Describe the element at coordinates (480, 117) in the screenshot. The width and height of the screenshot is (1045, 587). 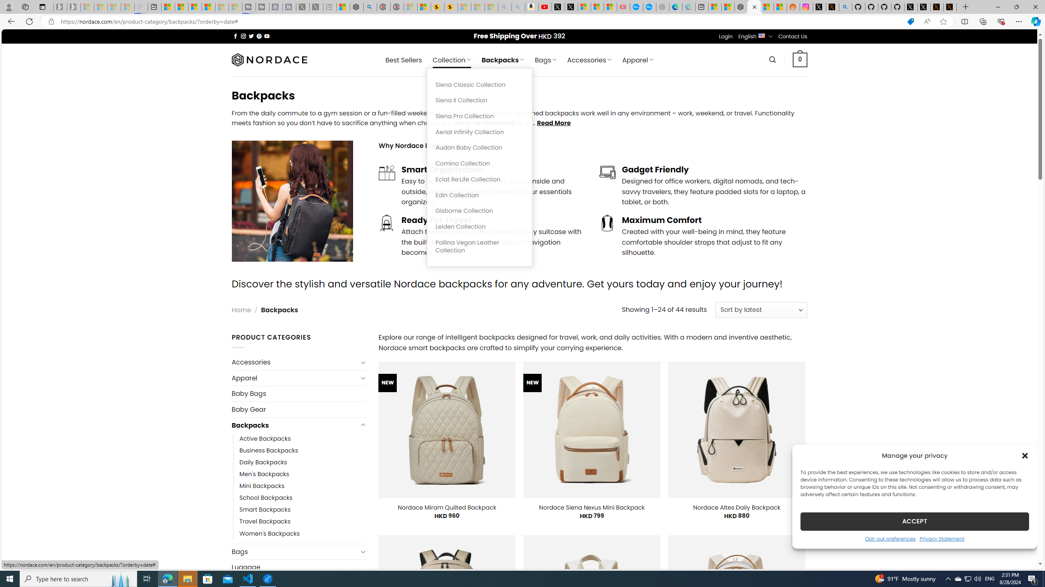
I see `Siena Pro Collection` at that location.